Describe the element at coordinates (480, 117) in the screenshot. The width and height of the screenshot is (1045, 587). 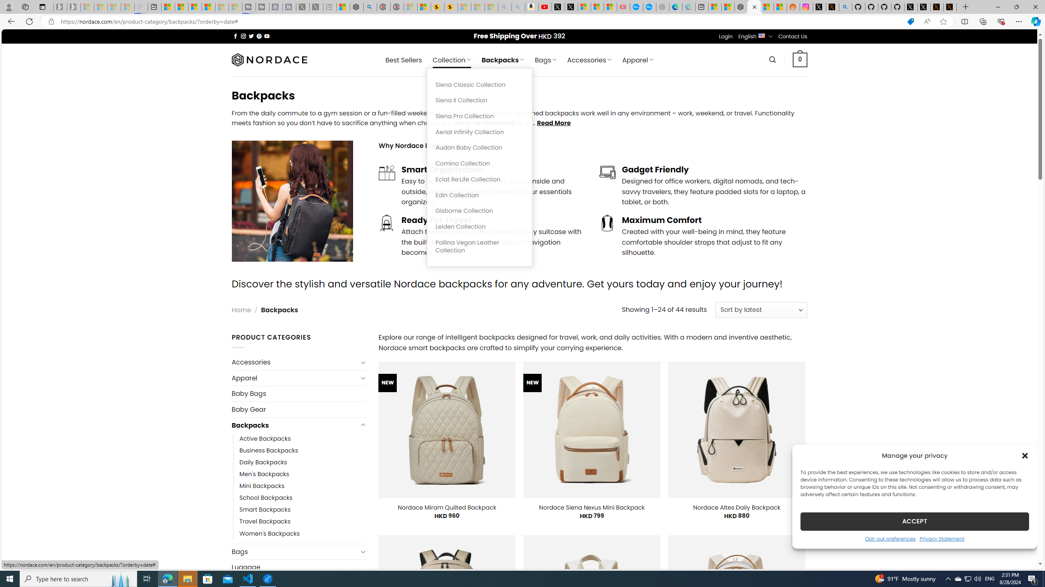
I see `Siena Pro Collection` at that location.